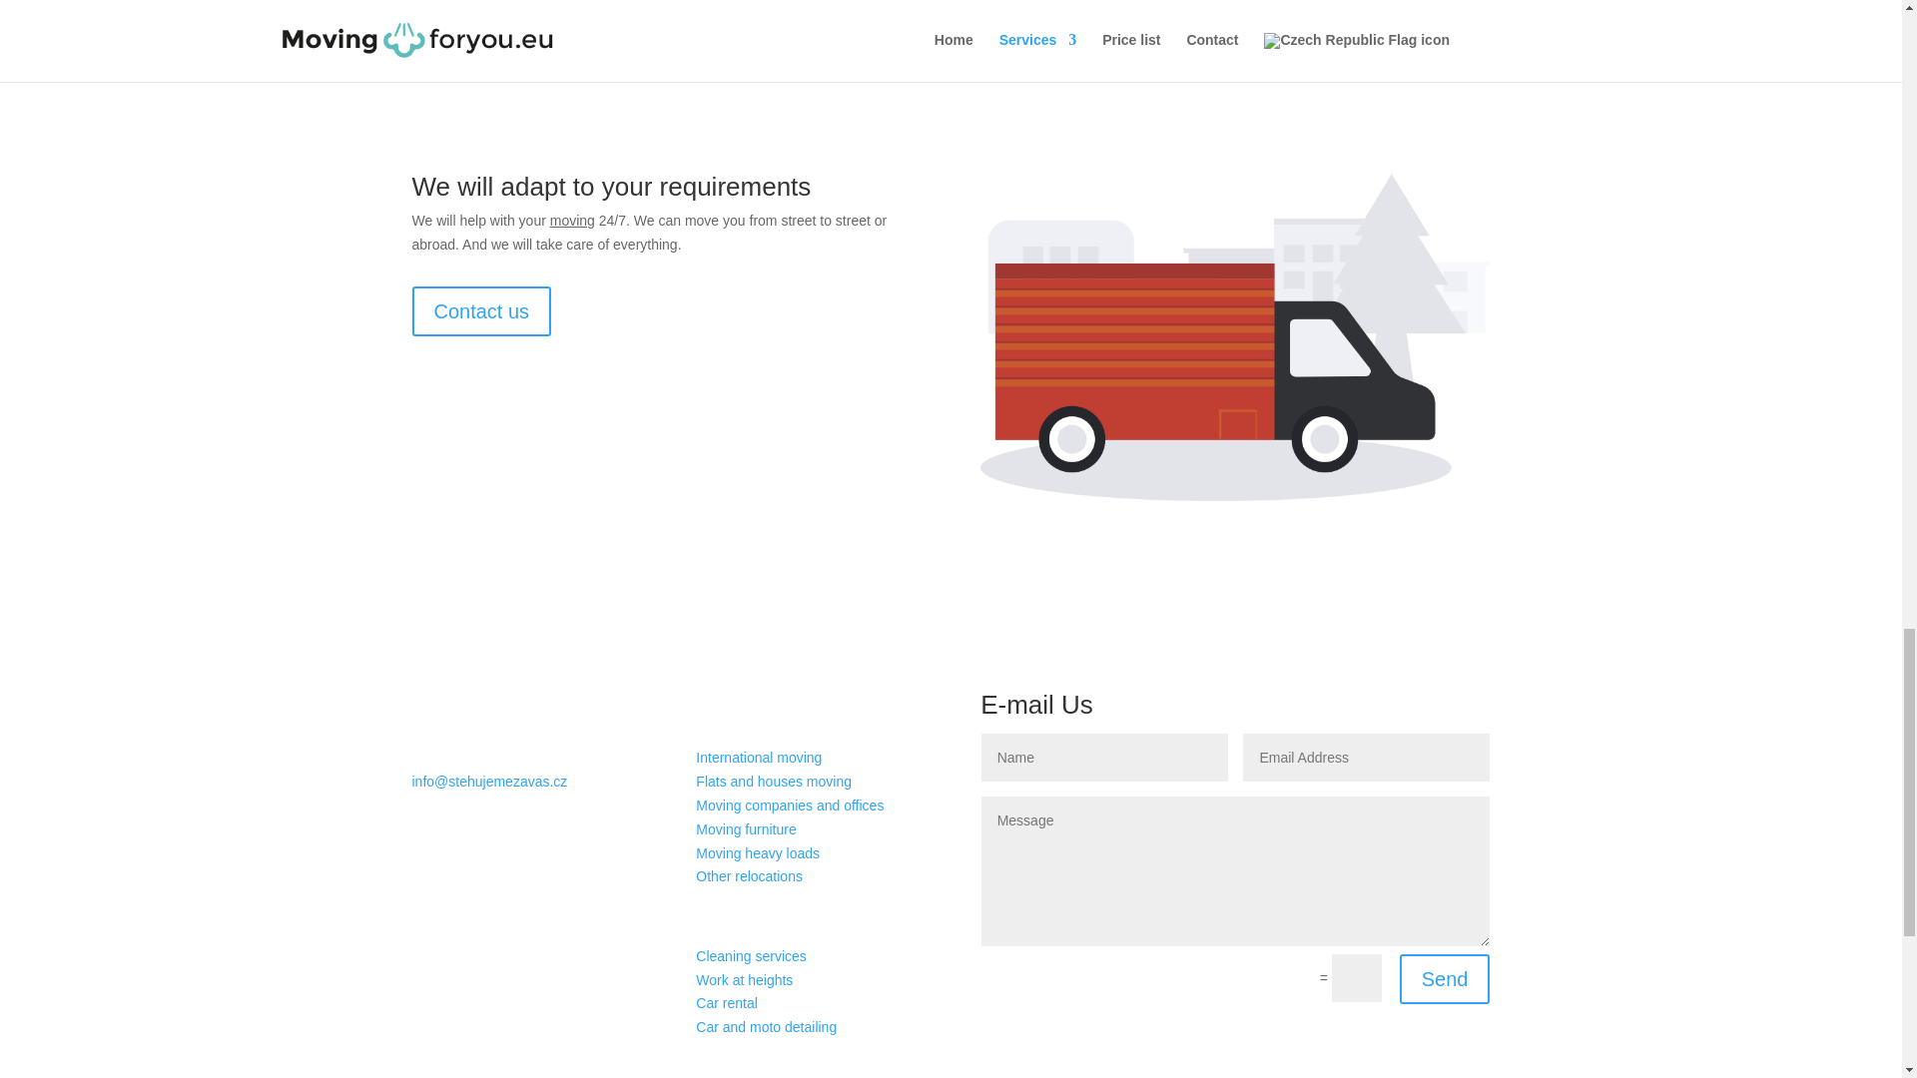  Describe the element at coordinates (789, 806) in the screenshot. I see `Moving companies and offices` at that location.